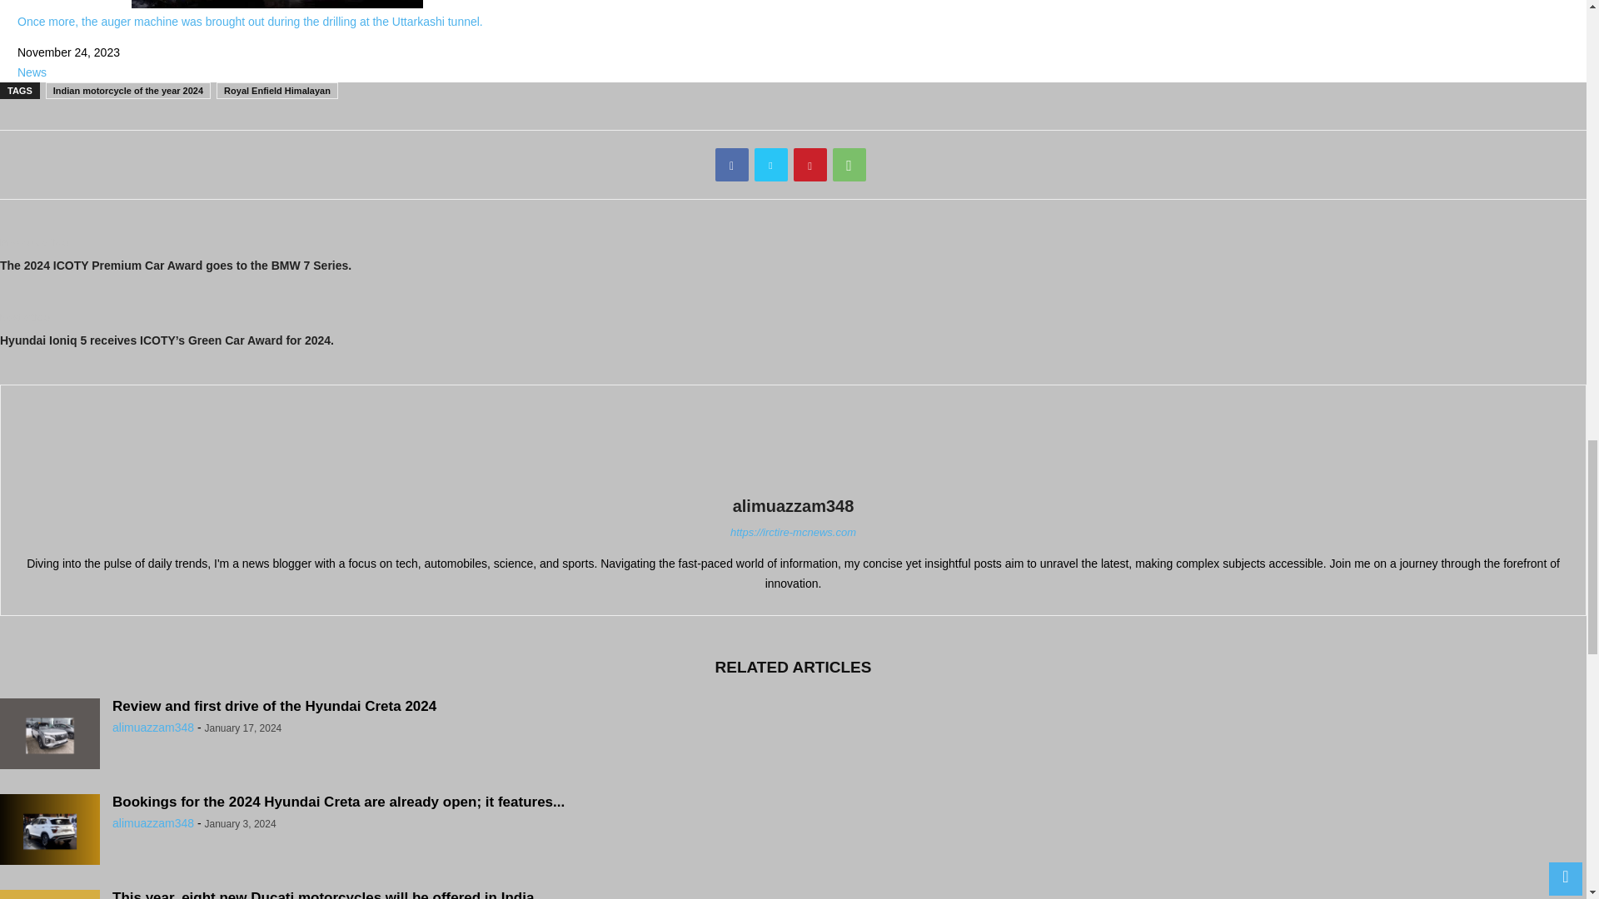 The width and height of the screenshot is (1599, 899). I want to click on Royal Enfield Himalayan, so click(276, 90).